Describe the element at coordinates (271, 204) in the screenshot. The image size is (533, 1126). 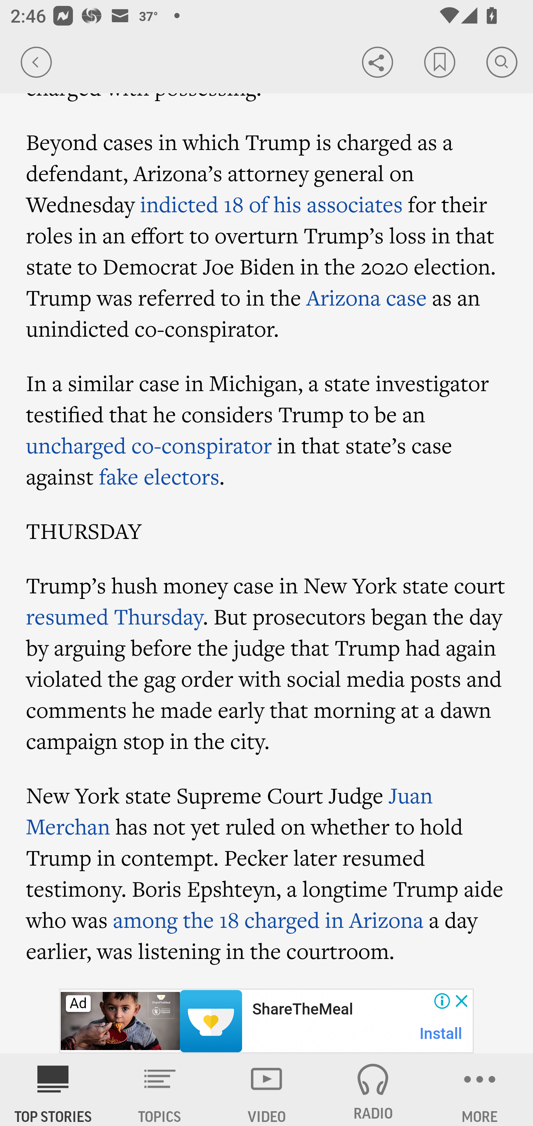
I see `indicted 18 of his associates` at that location.